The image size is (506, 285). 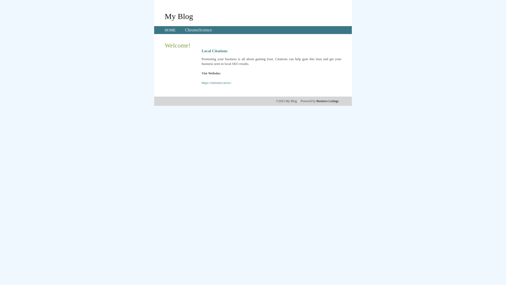 I want to click on My Blog, so click(x=179, y=16).